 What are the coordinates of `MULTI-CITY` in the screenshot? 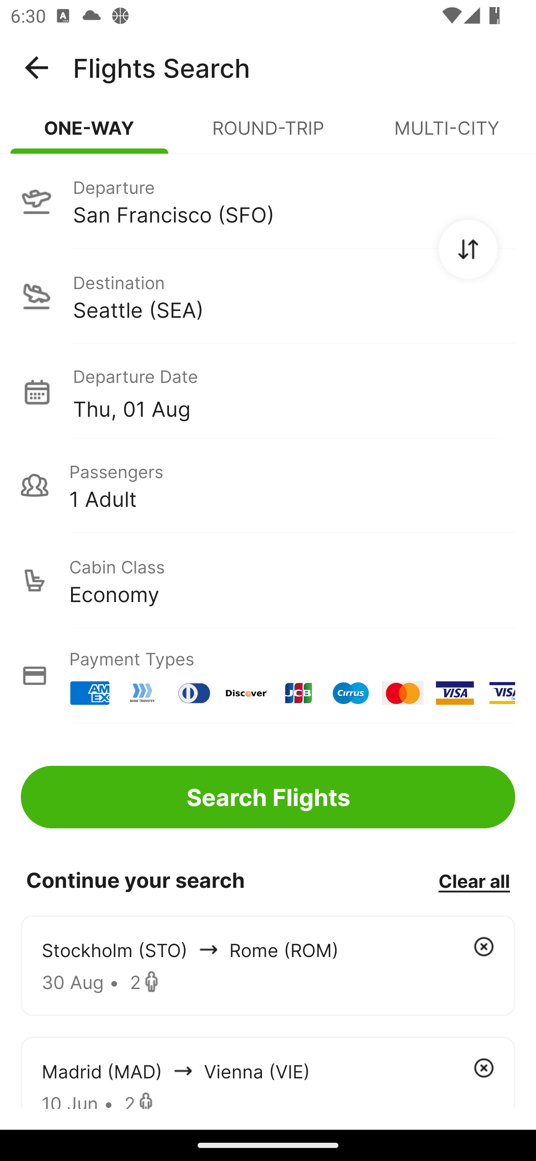 It's located at (447, 134).